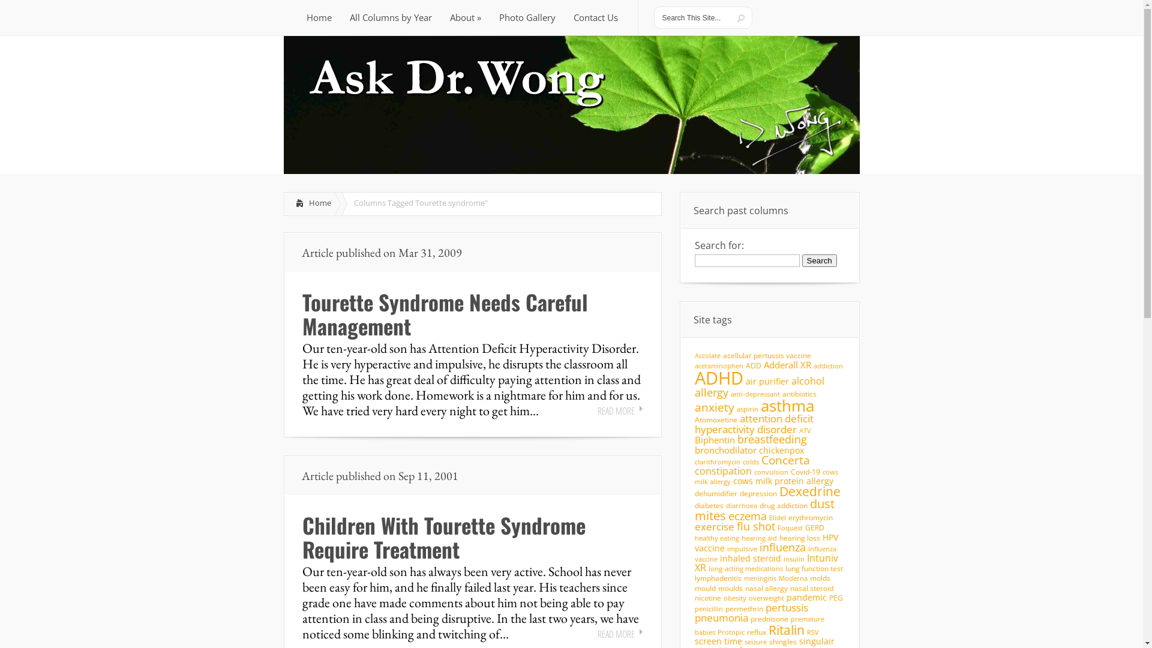 The width and height of the screenshot is (1152, 648). I want to click on Contact Us, so click(595, 18).